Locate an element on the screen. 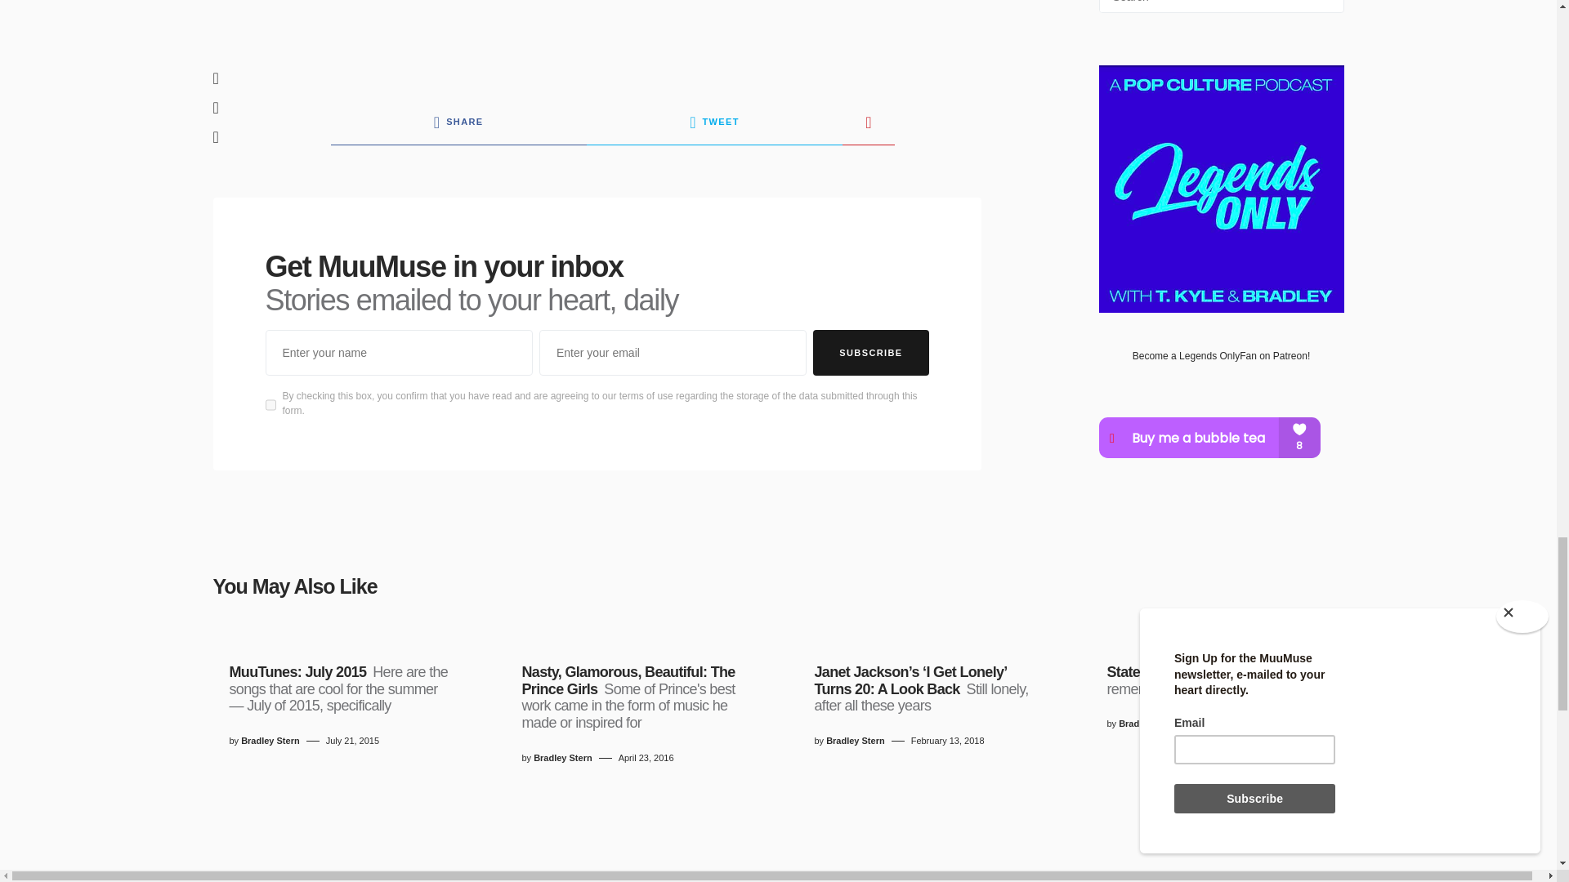  View all posts by Bradley Stern is located at coordinates (1147, 724).